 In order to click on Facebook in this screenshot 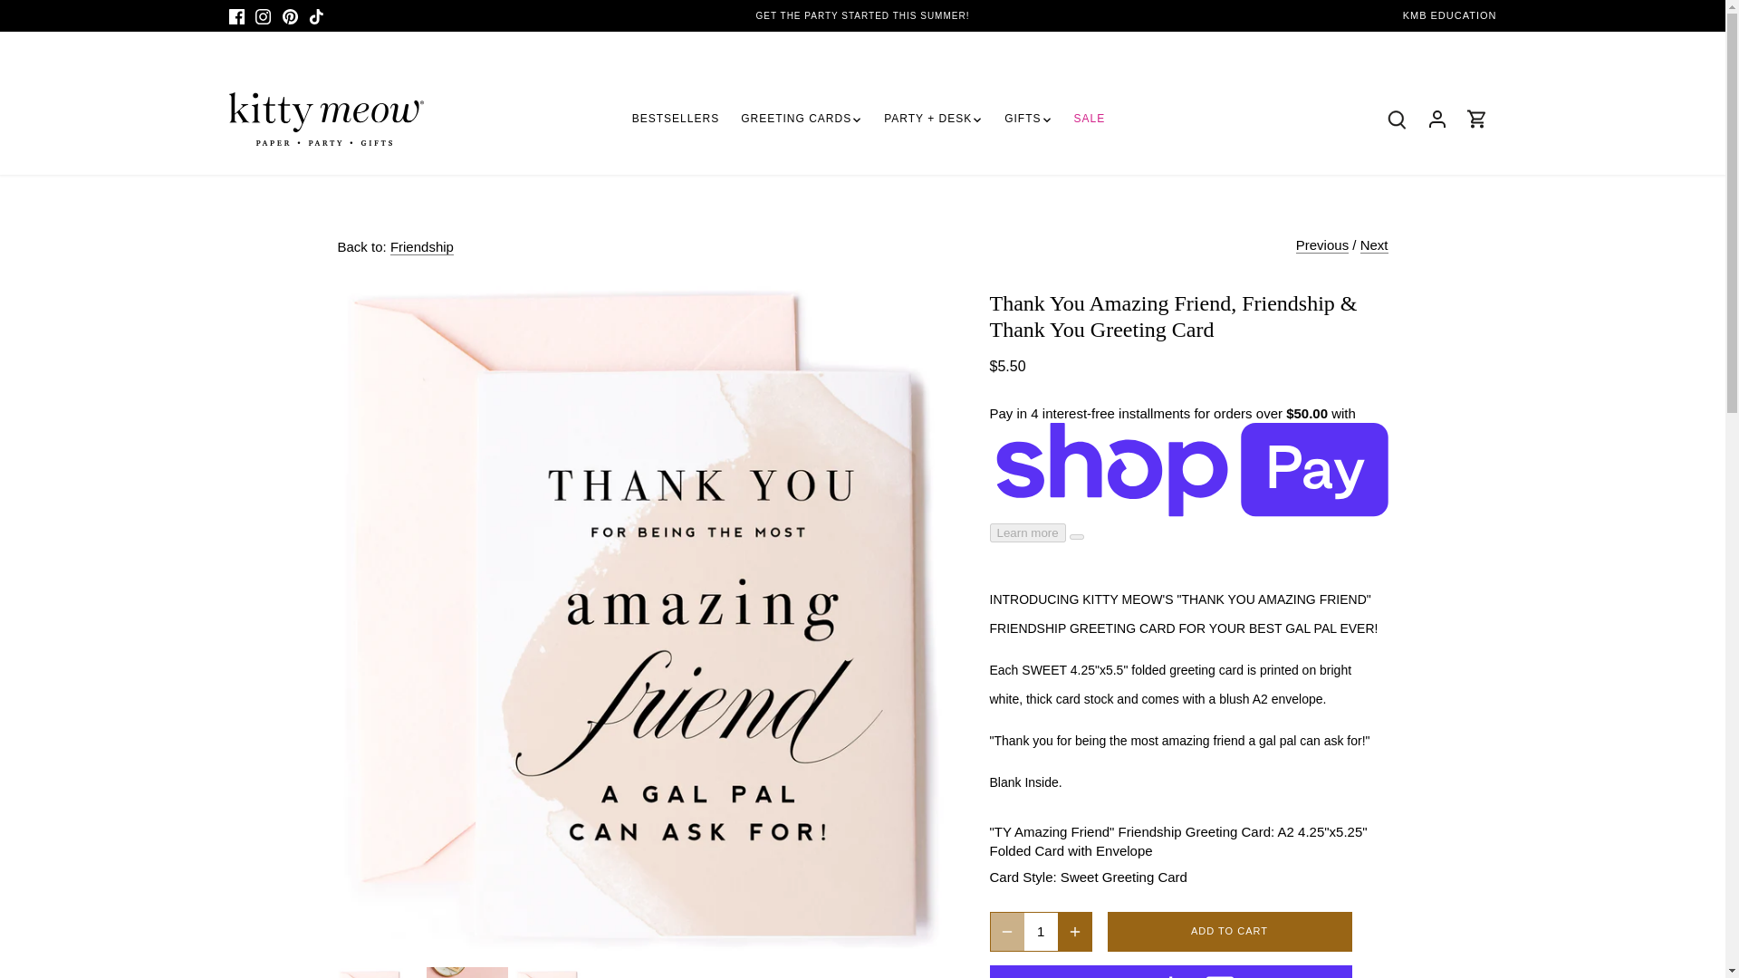, I will do `click(235, 16)`.